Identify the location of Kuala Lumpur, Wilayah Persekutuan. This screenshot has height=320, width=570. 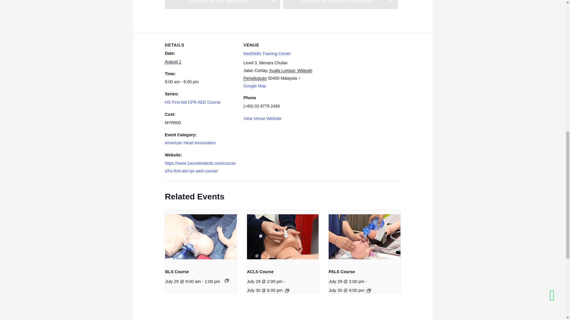
(278, 75).